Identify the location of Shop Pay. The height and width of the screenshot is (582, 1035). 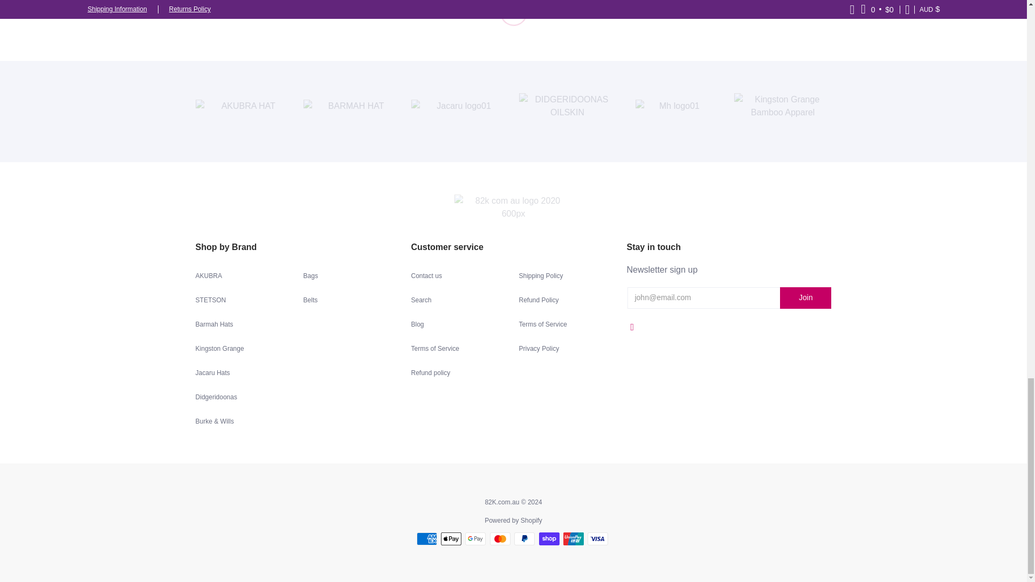
(549, 539).